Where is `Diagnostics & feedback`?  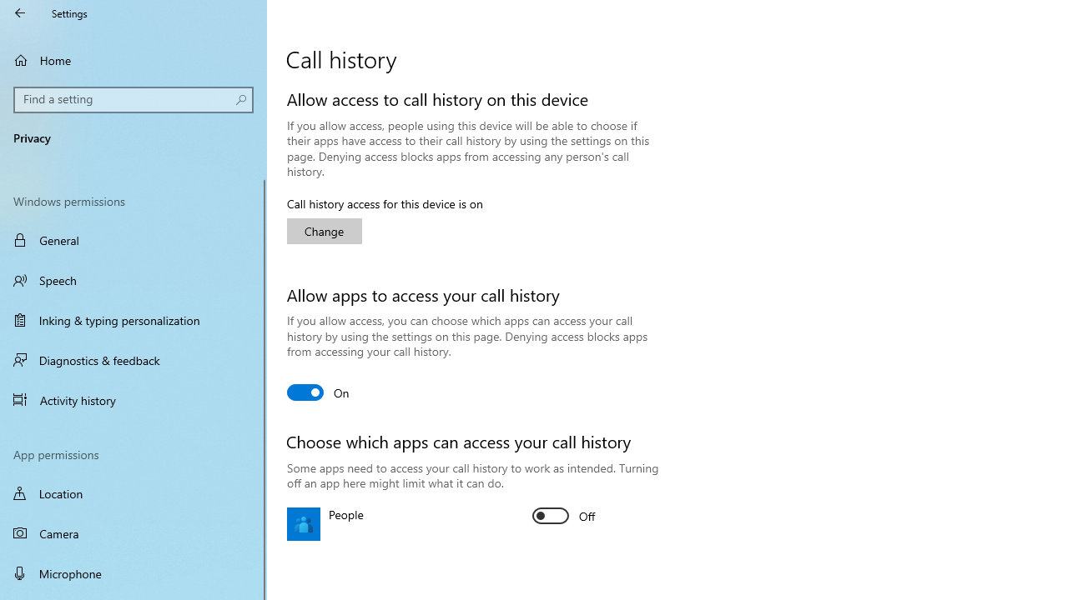
Diagnostics & feedback is located at coordinates (133, 360).